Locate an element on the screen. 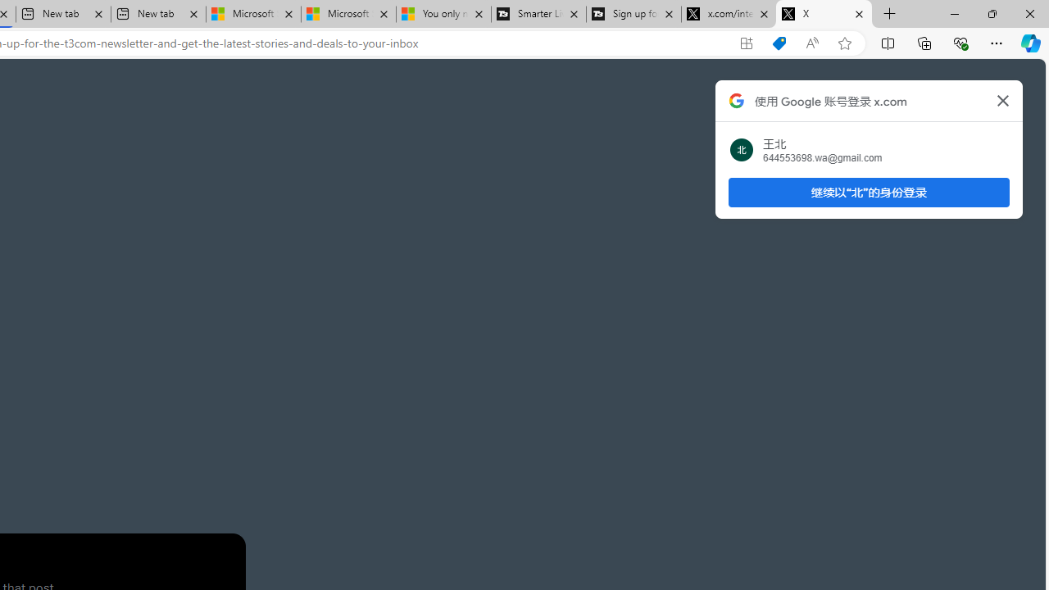 Image resolution: width=1049 pixels, height=590 pixels. Smarter Living | T3 is located at coordinates (539, 15).